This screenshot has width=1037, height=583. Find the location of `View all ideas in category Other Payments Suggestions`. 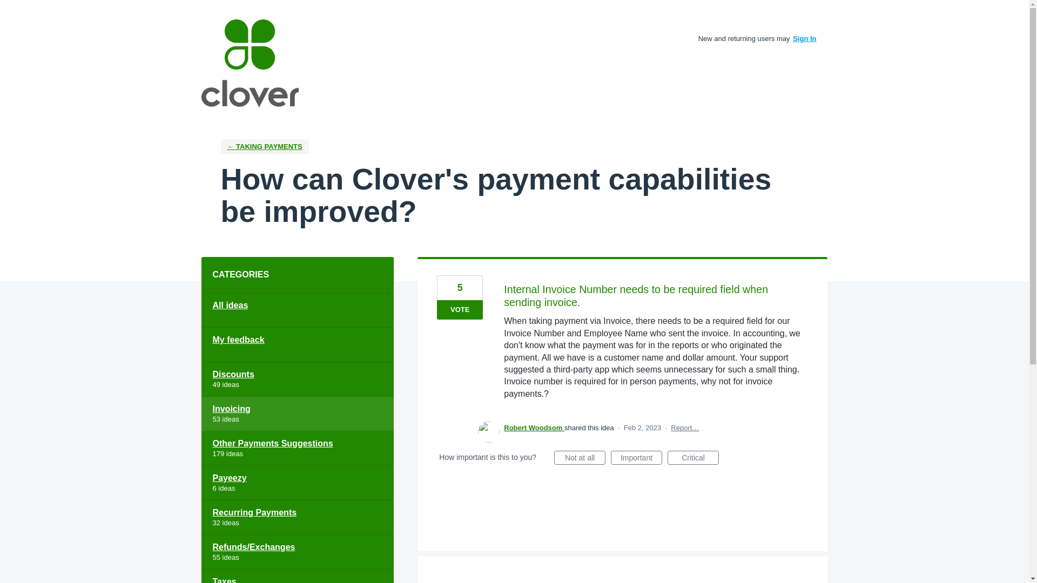

View all ideas in category Other Payments Suggestions is located at coordinates (297, 448).